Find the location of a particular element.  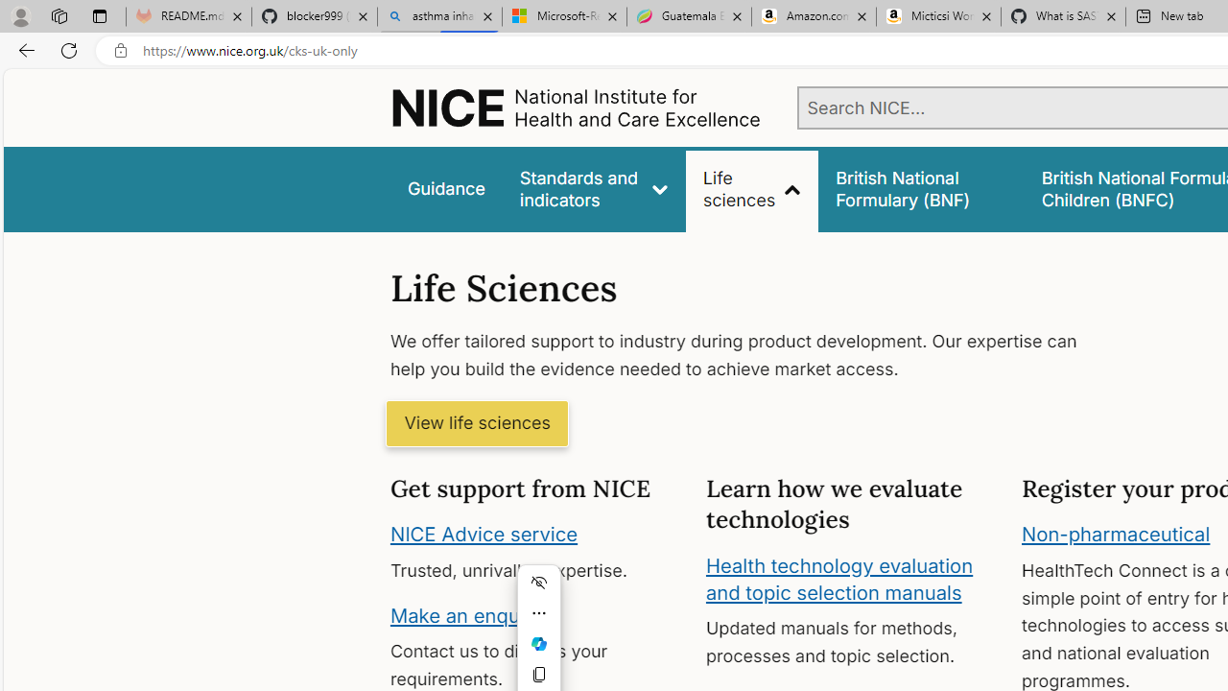

Make an enquiry is located at coordinates (466, 614).